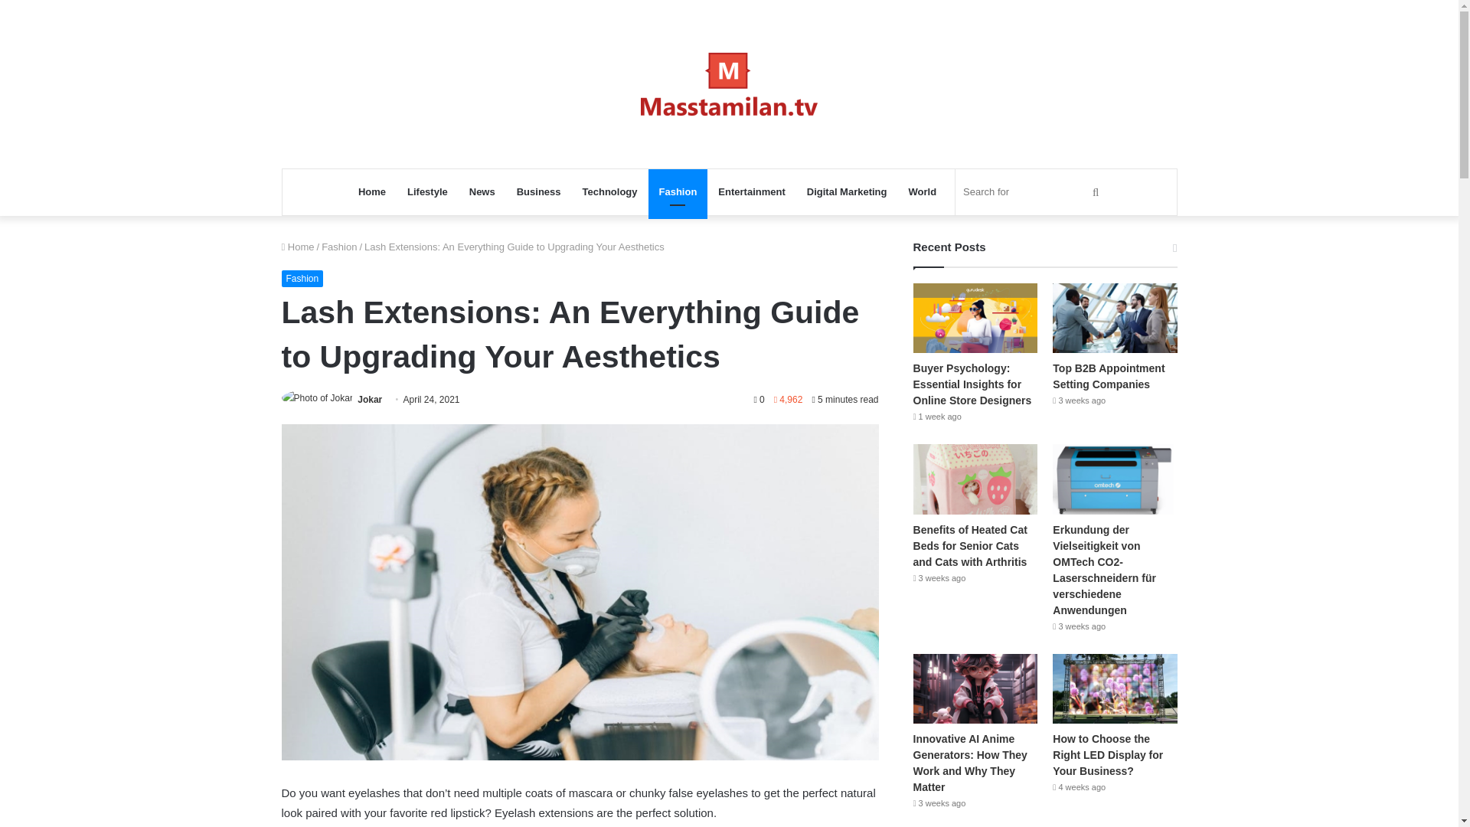  Describe the element at coordinates (1096, 191) in the screenshot. I see `Search for` at that location.